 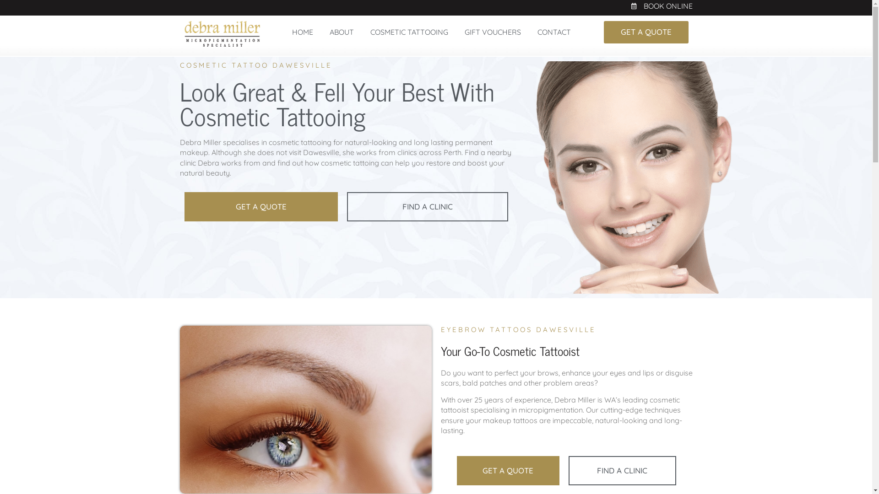 What do you see at coordinates (222, 34) in the screenshot?
I see `DebraMillerLogo` at bounding box center [222, 34].